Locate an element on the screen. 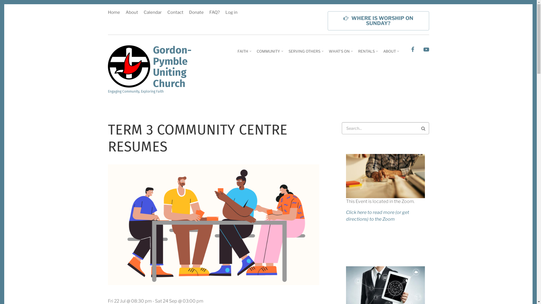  Search is located at coordinates (425, 128).